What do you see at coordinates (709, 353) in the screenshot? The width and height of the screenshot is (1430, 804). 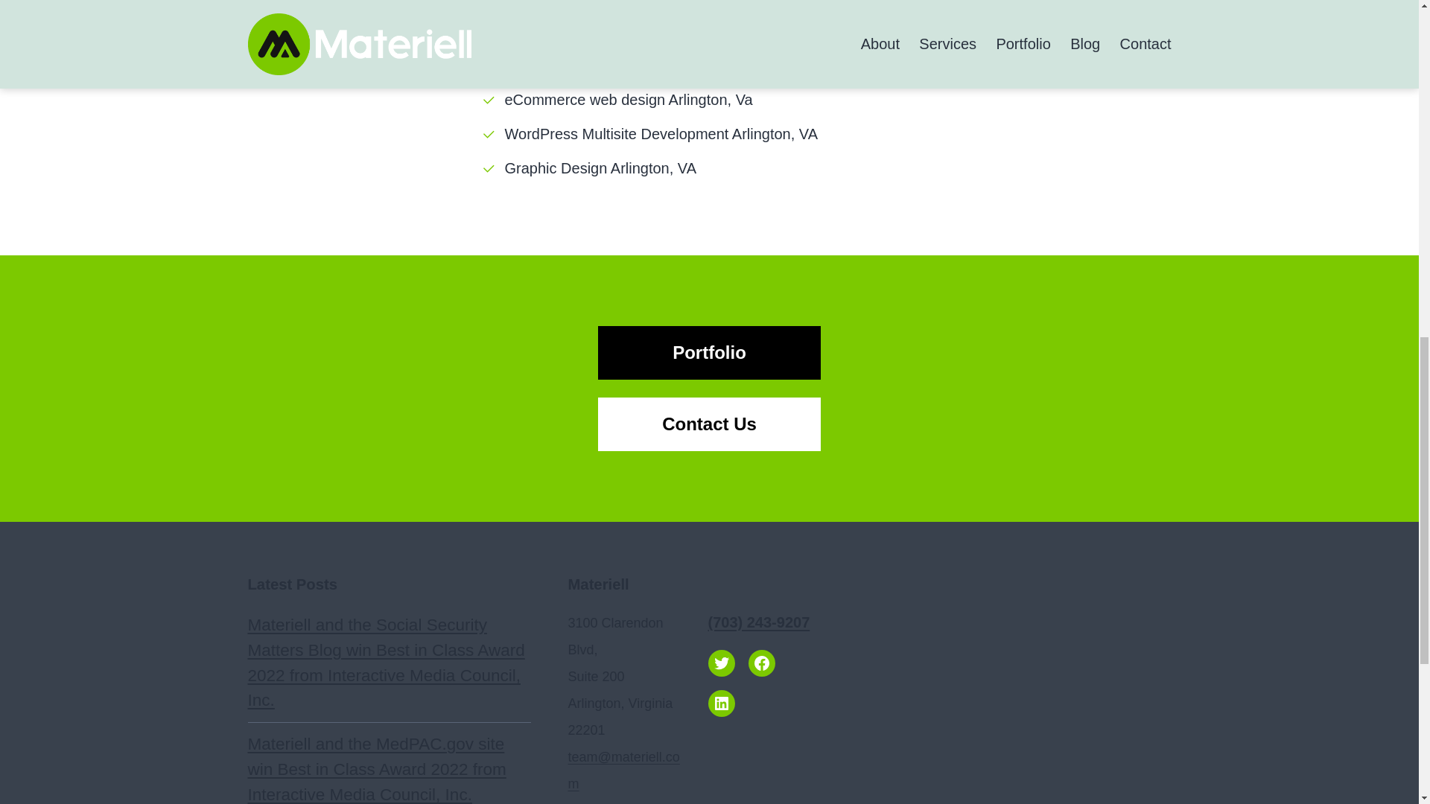 I see `Portfolio` at bounding box center [709, 353].